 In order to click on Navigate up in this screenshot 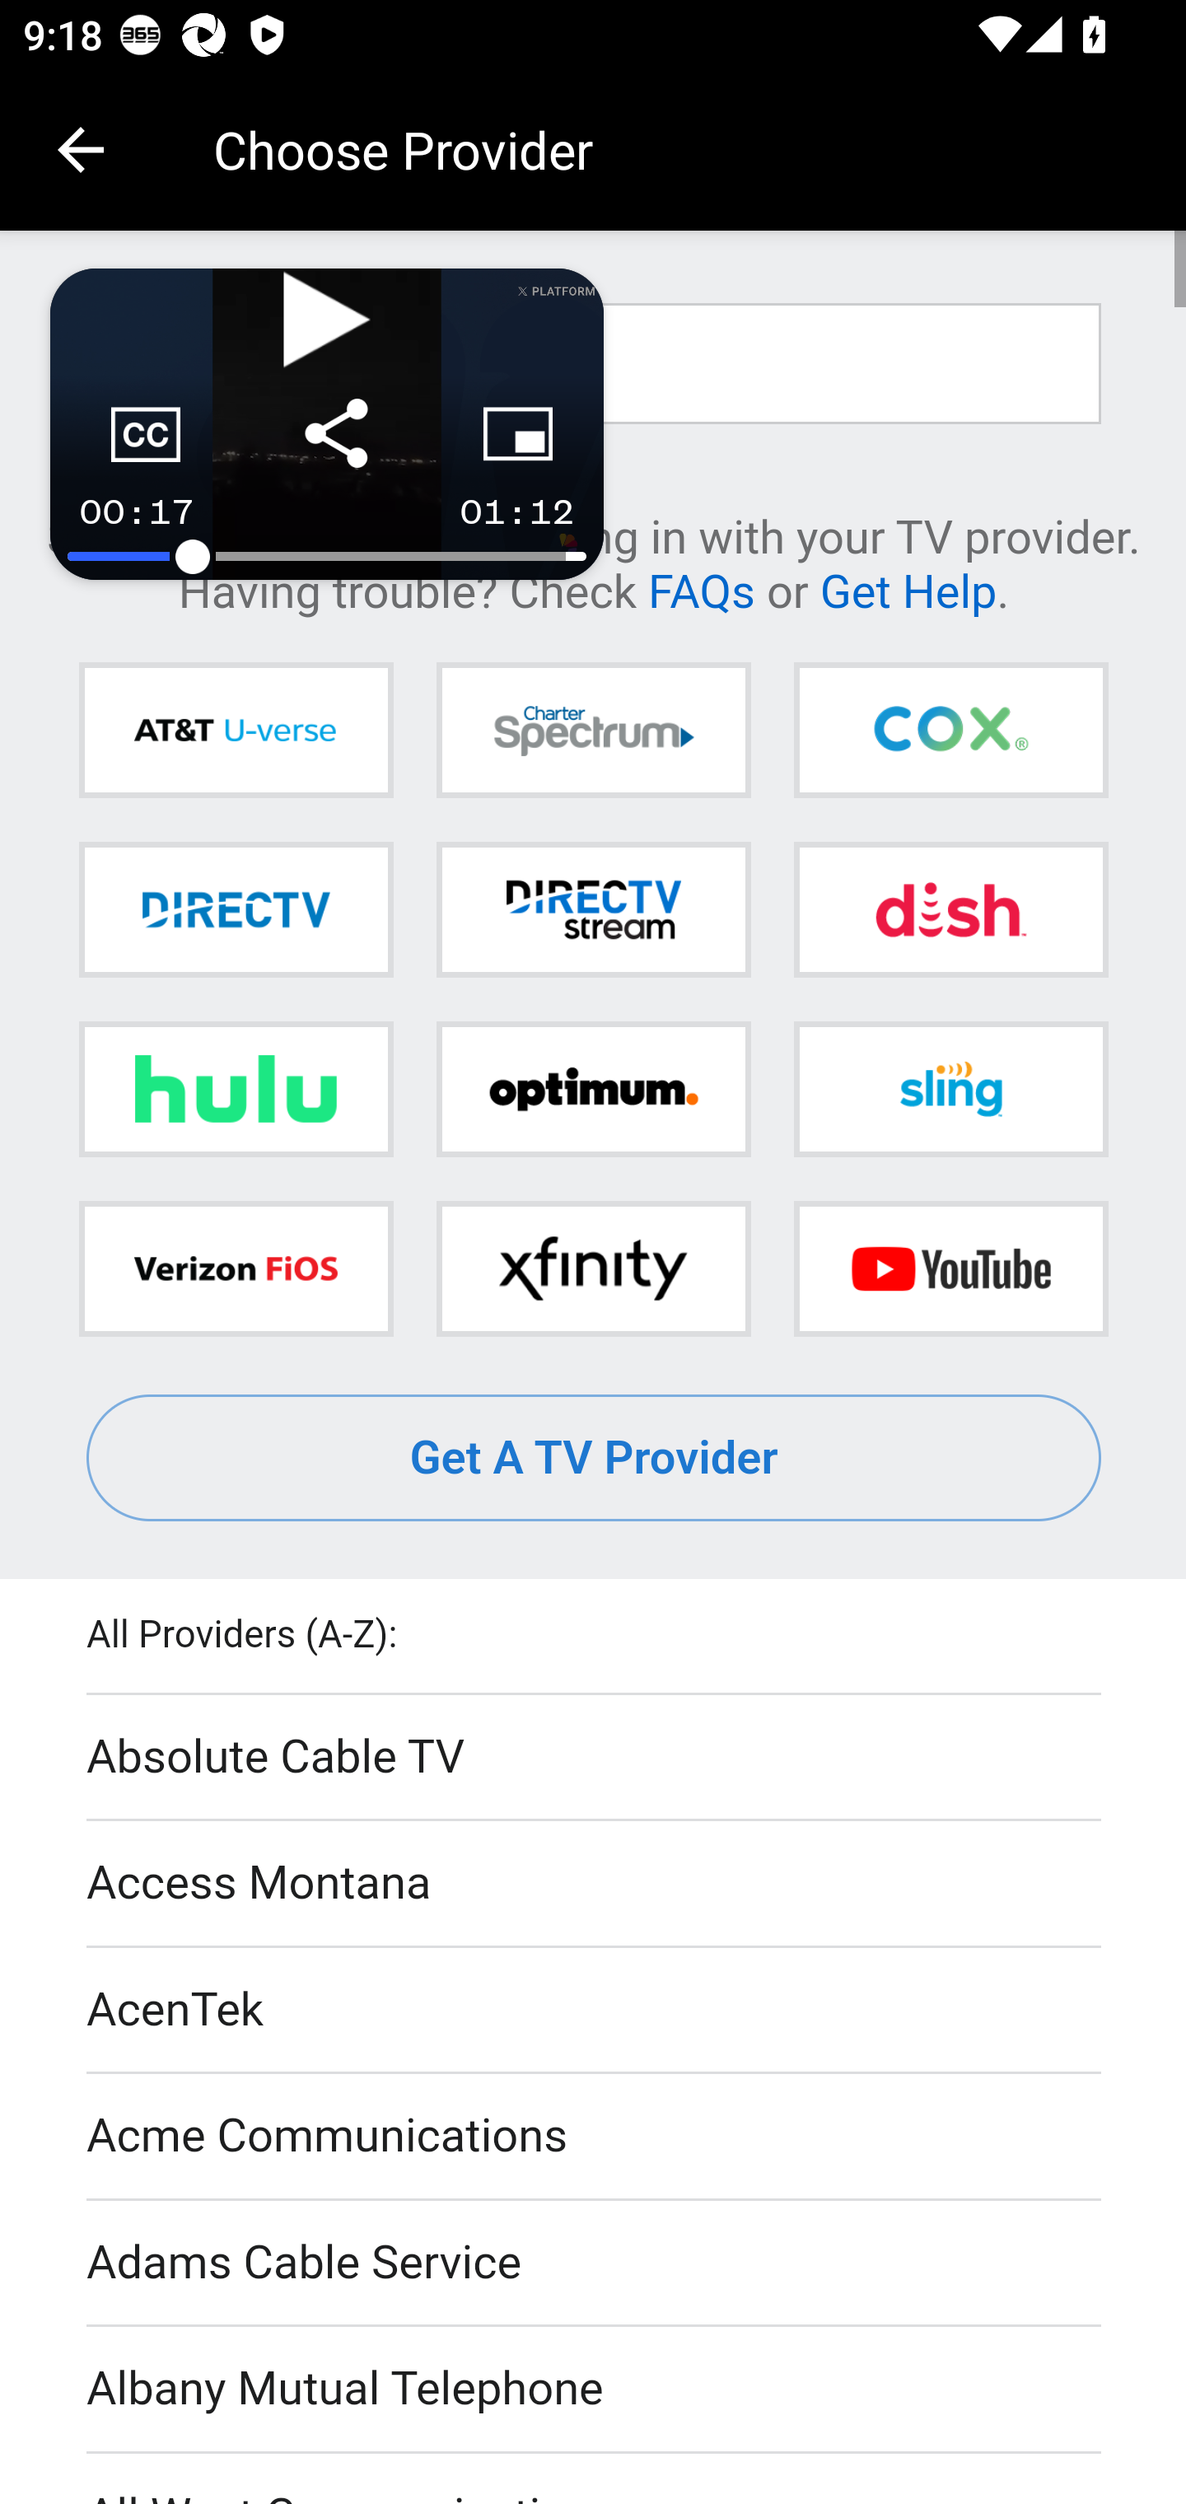, I will do `click(81, 150)`.